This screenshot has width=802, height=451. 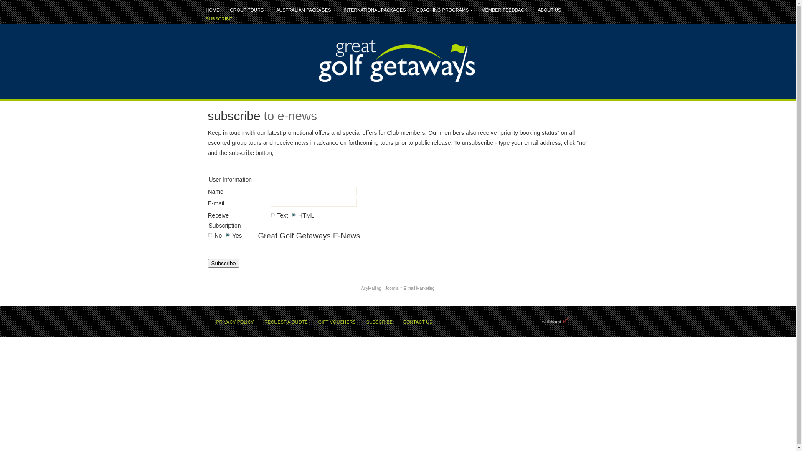 I want to click on Subscribe, so click(x=224, y=263).